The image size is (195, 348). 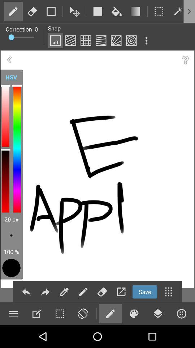 I want to click on drawing, so click(x=13, y=11).